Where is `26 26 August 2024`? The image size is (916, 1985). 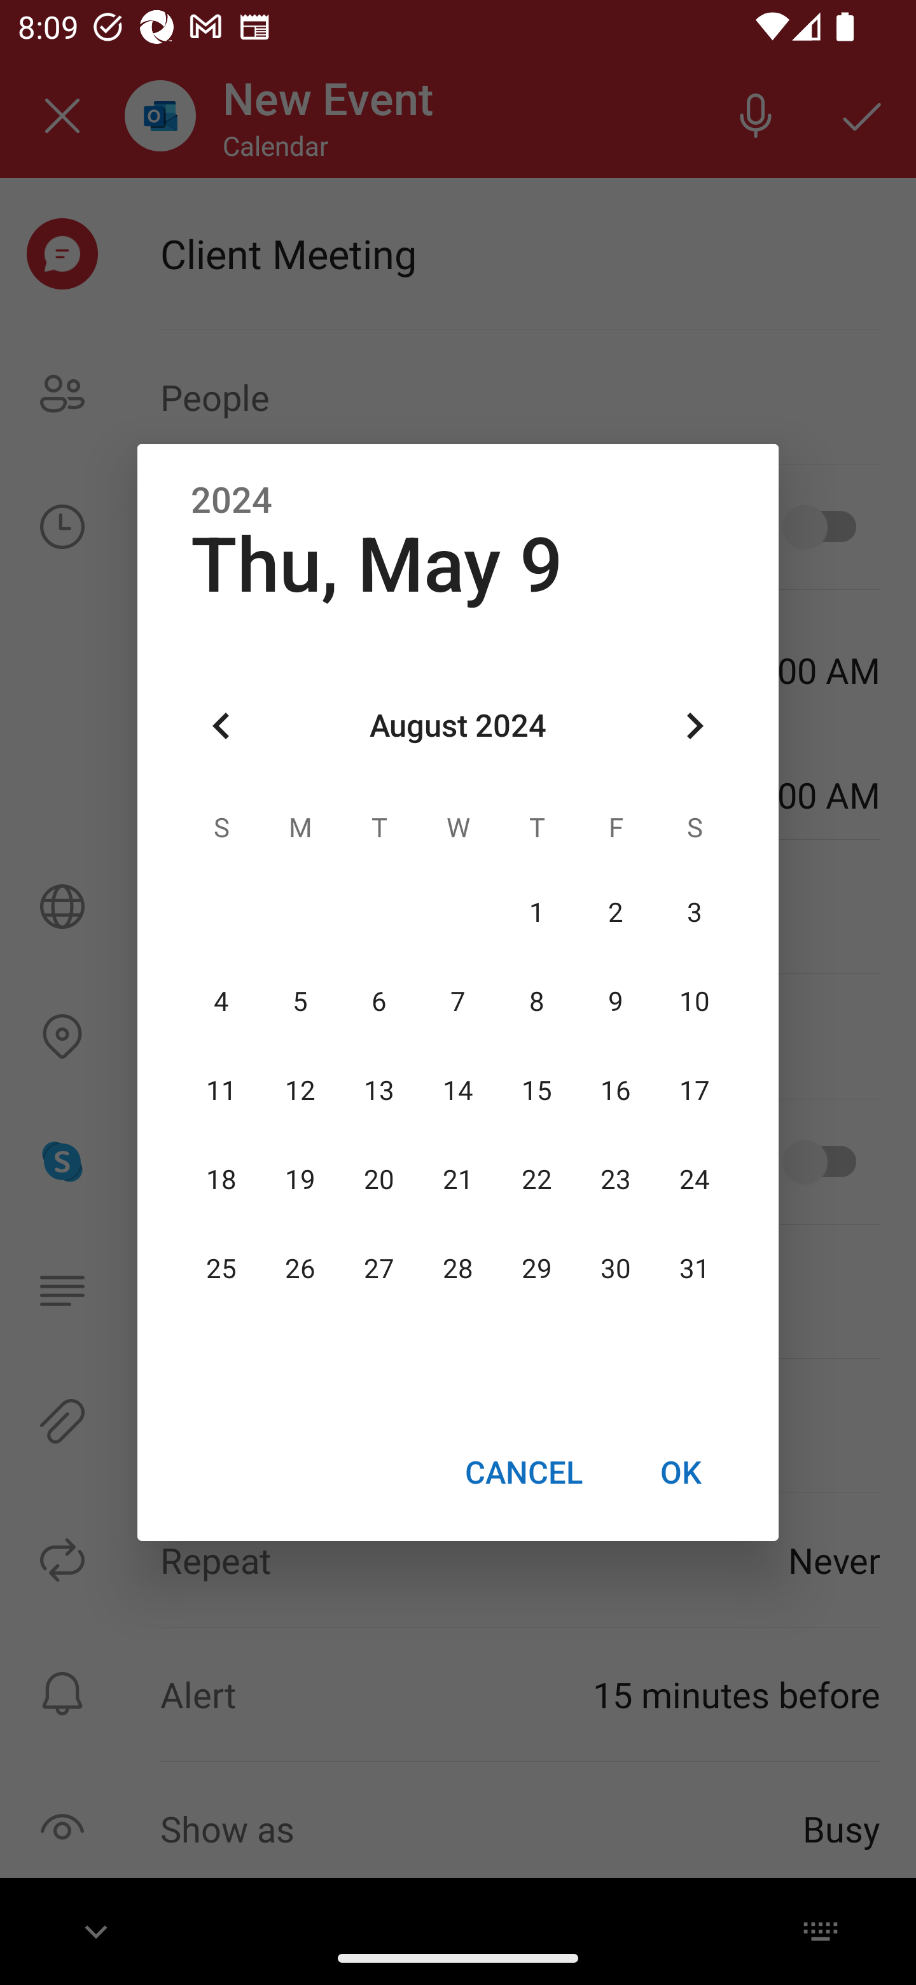
26 26 August 2024 is located at coordinates (300, 1269).